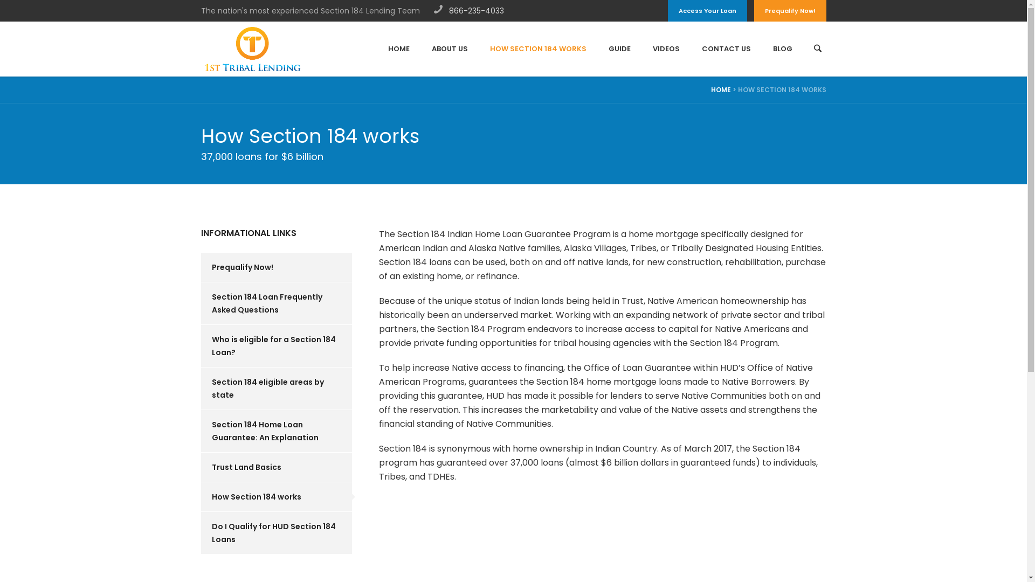  What do you see at coordinates (276, 303) in the screenshot?
I see `Section 184 Loan Frequently Asked Questions` at bounding box center [276, 303].